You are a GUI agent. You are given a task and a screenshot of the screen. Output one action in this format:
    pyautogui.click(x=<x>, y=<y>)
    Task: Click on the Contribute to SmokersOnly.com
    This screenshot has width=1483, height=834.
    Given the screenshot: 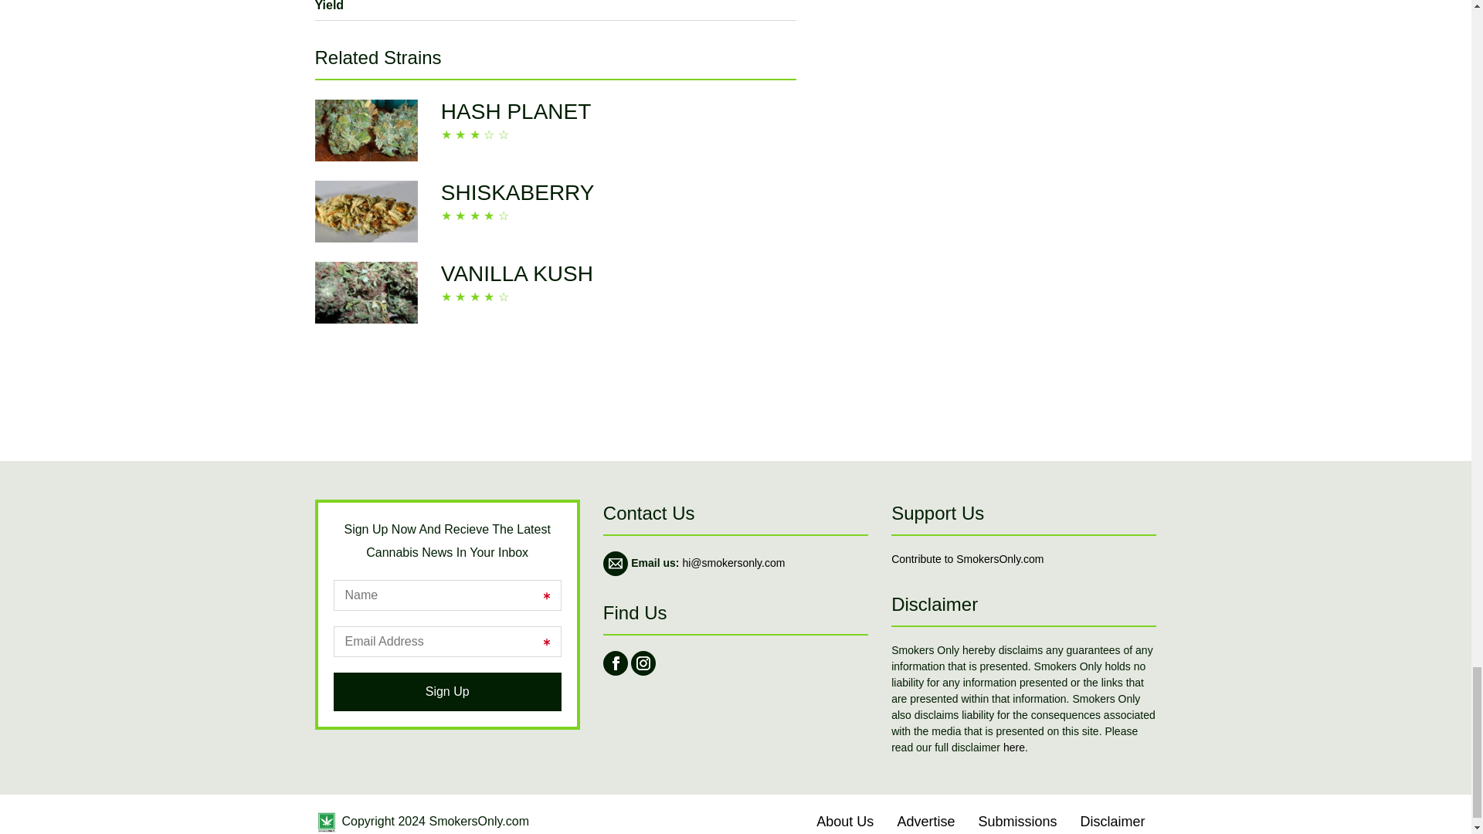 What is the action you would take?
    pyautogui.click(x=967, y=559)
    